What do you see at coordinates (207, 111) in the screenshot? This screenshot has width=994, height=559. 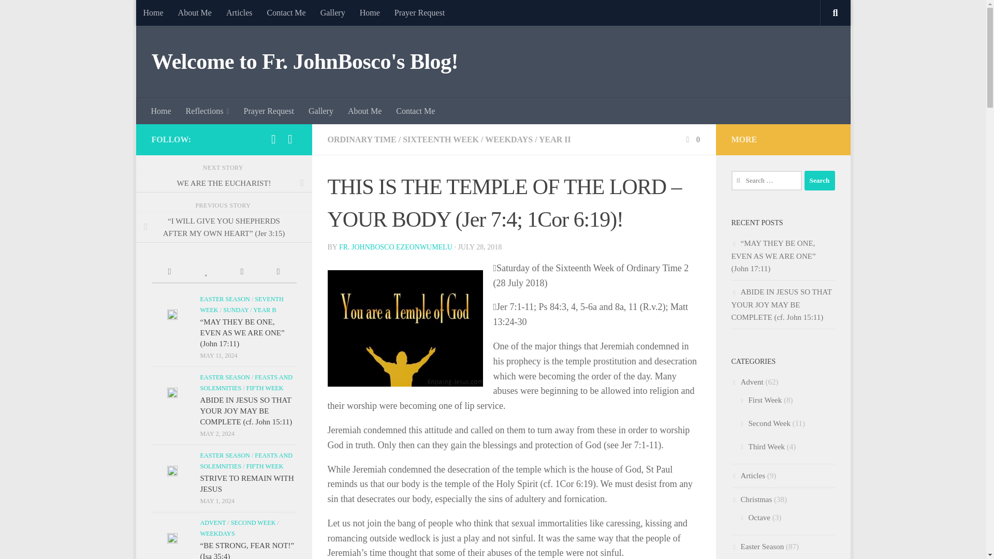 I see `Reflections` at bounding box center [207, 111].